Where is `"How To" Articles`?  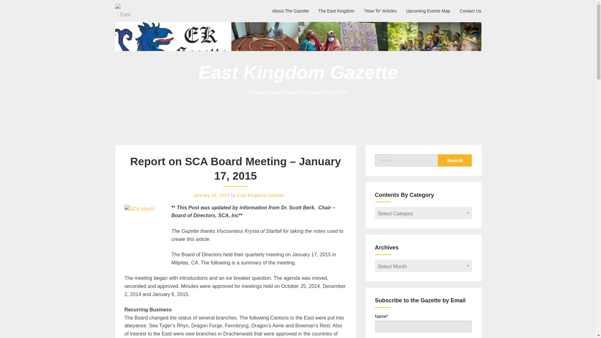
"How To" Articles is located at coordinates (380, 11).